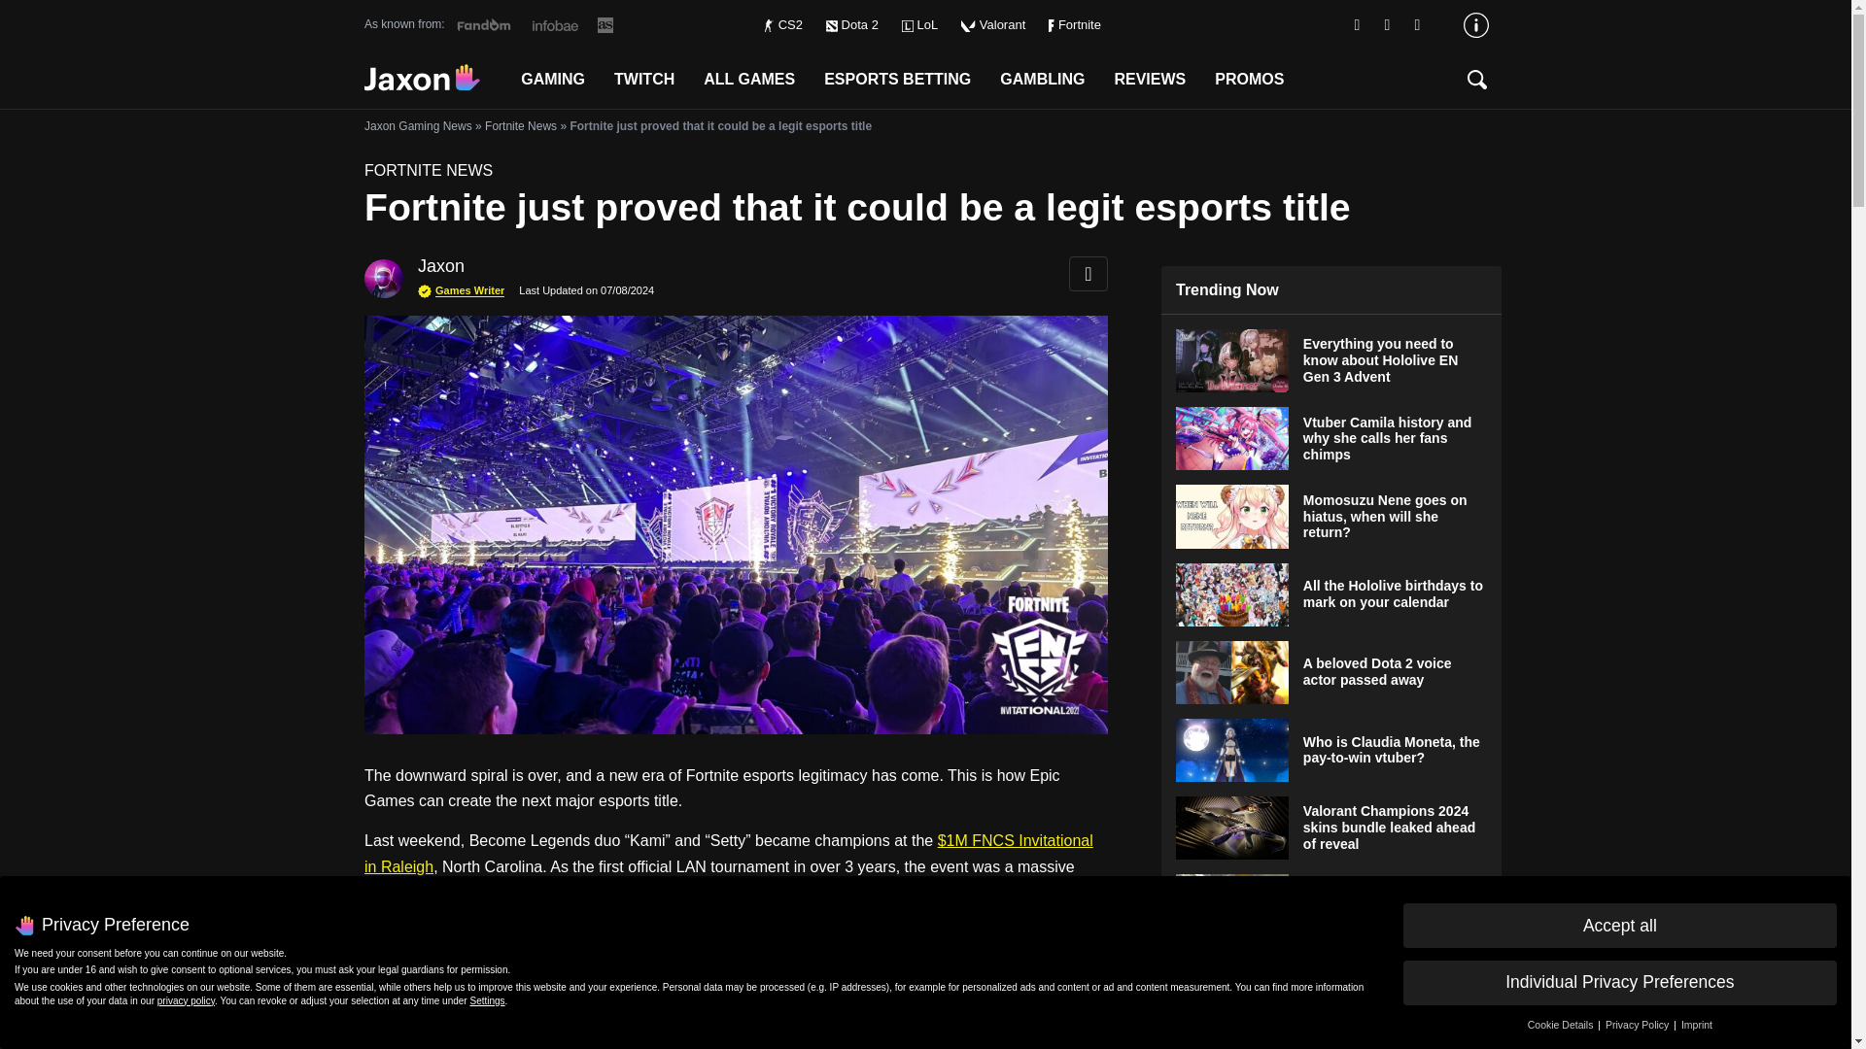 This screenshot has height=1049, width=1866. Describe the element at coordinates (552, 80) in the screenshot. I see `GAMING` at that location.